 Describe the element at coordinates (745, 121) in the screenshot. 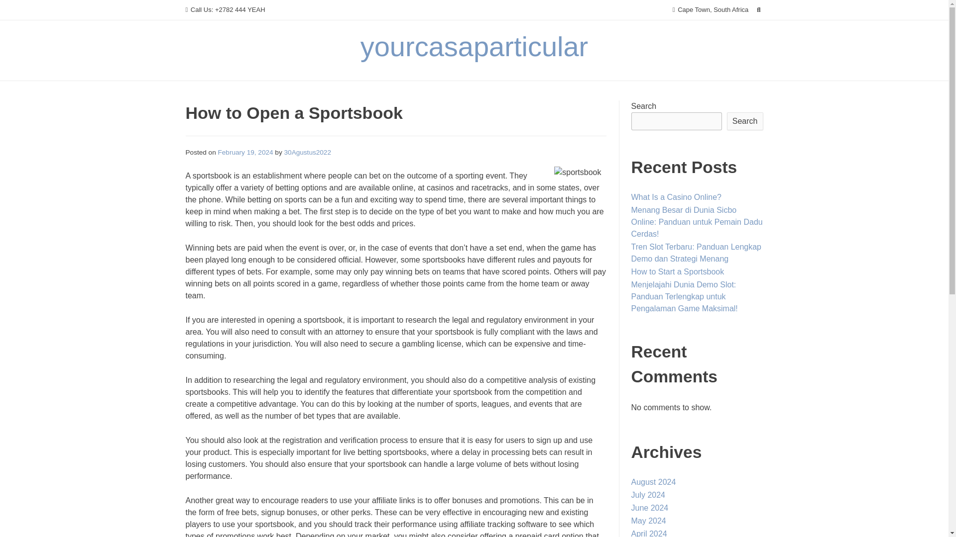

I see `Search` at that location.